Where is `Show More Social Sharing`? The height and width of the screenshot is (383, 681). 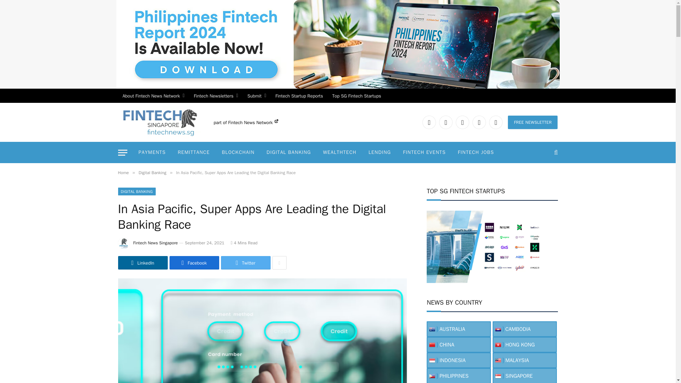
Show More Social Sharing is located at coordinates (279, 263).